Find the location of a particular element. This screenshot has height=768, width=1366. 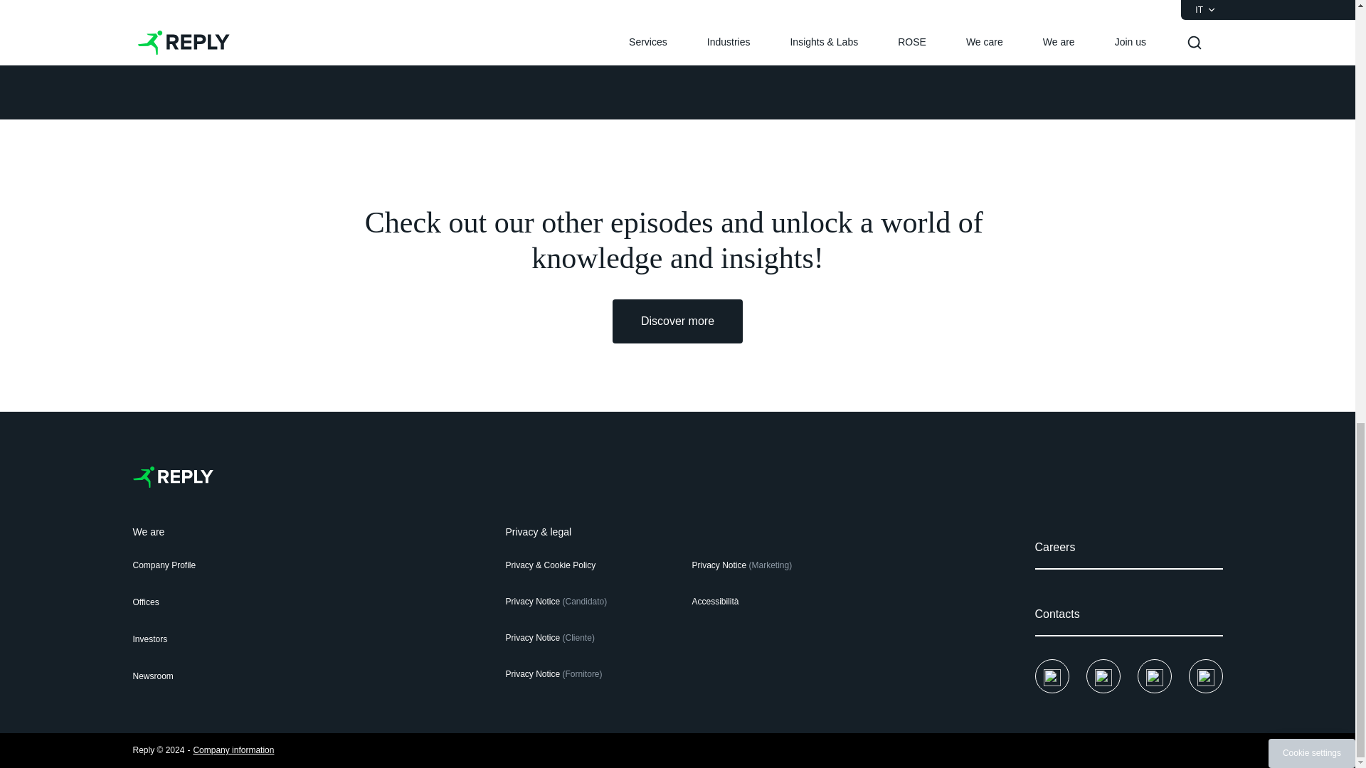

Reply Logo is located at coordinates (172, 476).